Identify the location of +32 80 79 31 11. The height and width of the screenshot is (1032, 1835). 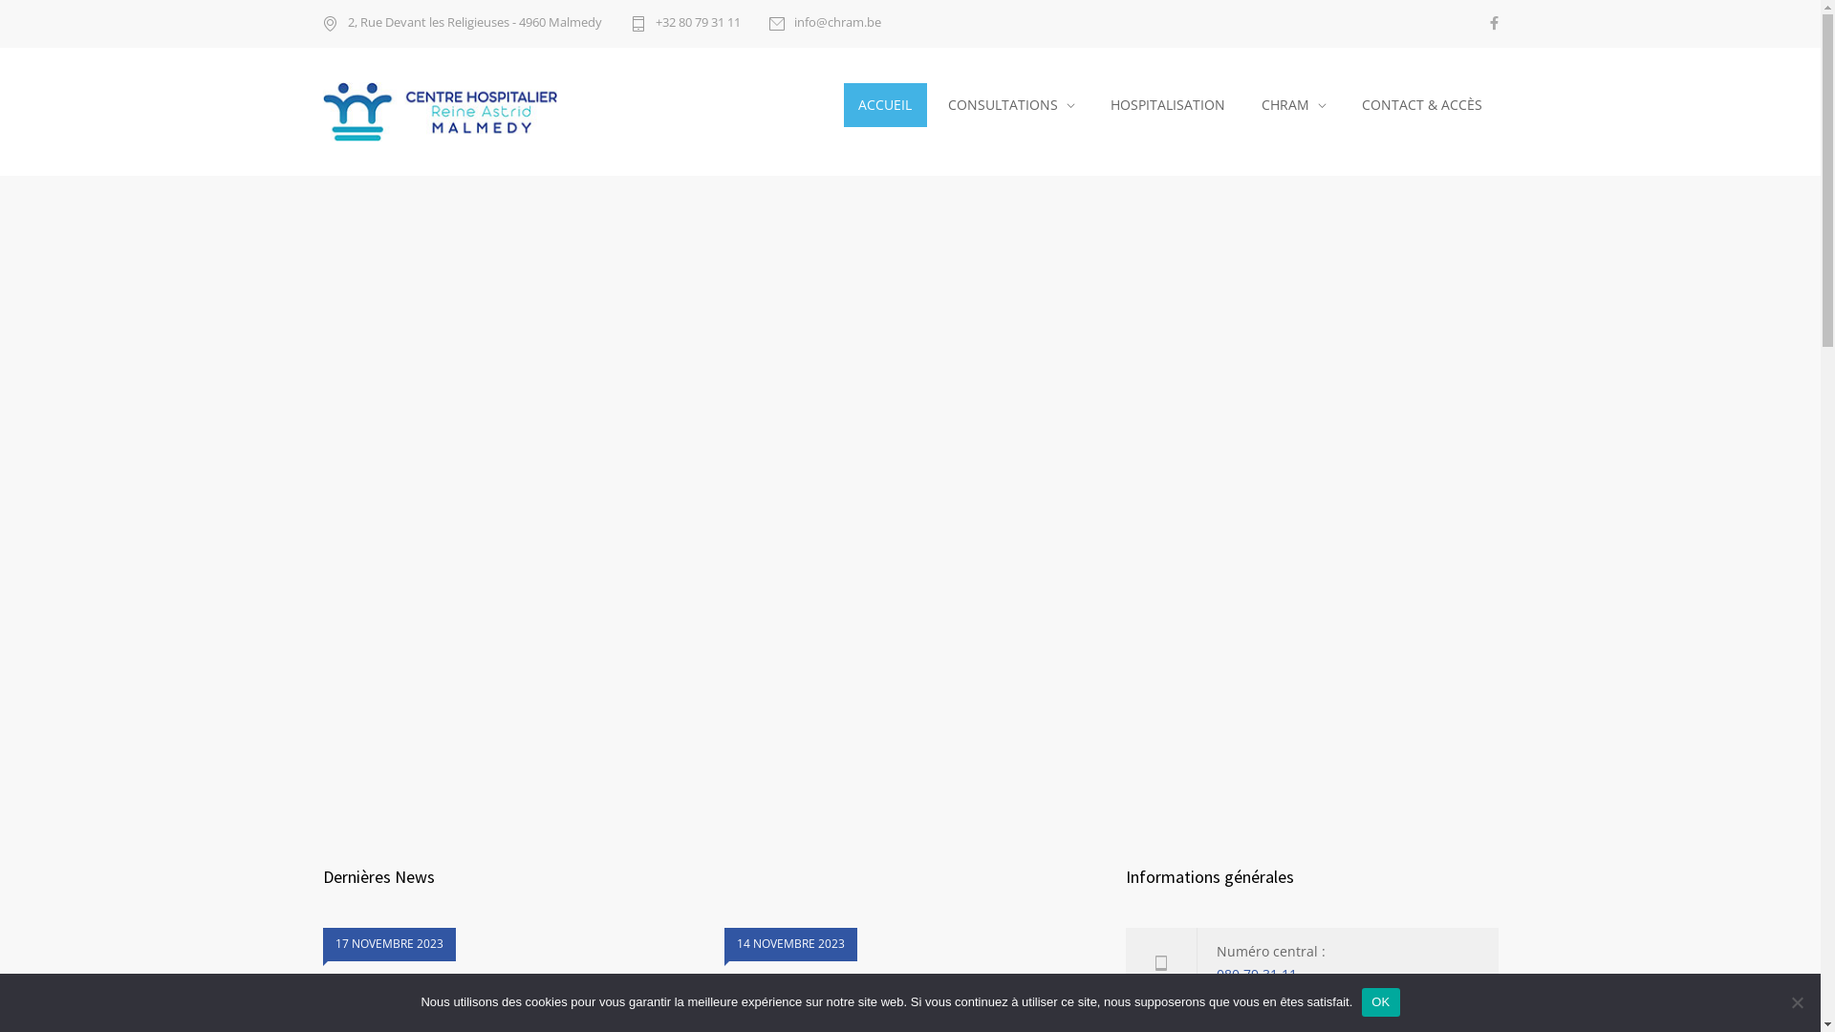
(686, 24).